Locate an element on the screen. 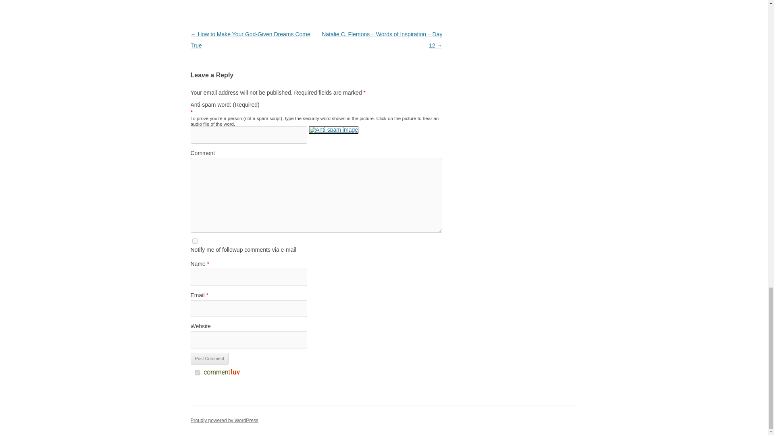 This screenshot has height=435, width=774. Semantic Personal Publishing Platform is located at coordinates (224, 420).